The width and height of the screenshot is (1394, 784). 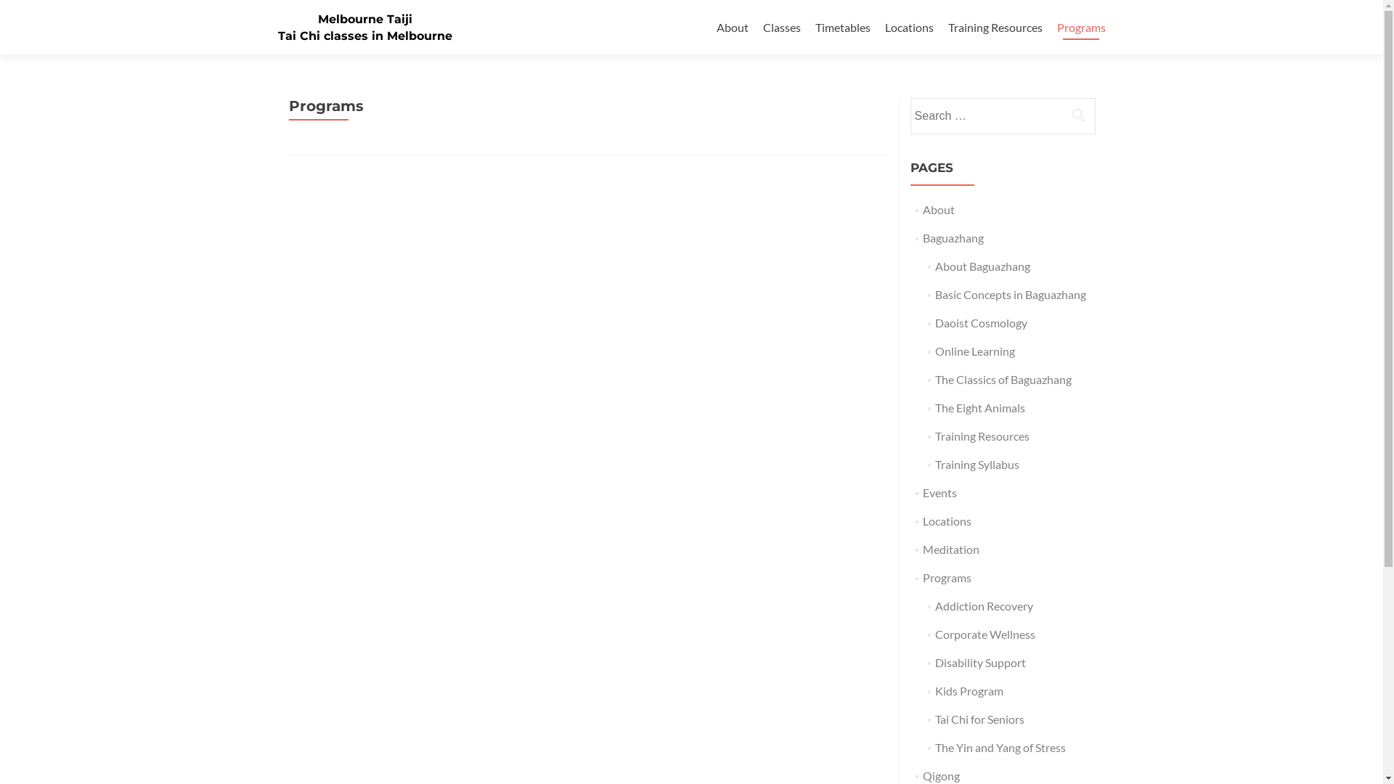 I want to click on Basic Concepts in Baguazhang, so click(x=1011, y=295).